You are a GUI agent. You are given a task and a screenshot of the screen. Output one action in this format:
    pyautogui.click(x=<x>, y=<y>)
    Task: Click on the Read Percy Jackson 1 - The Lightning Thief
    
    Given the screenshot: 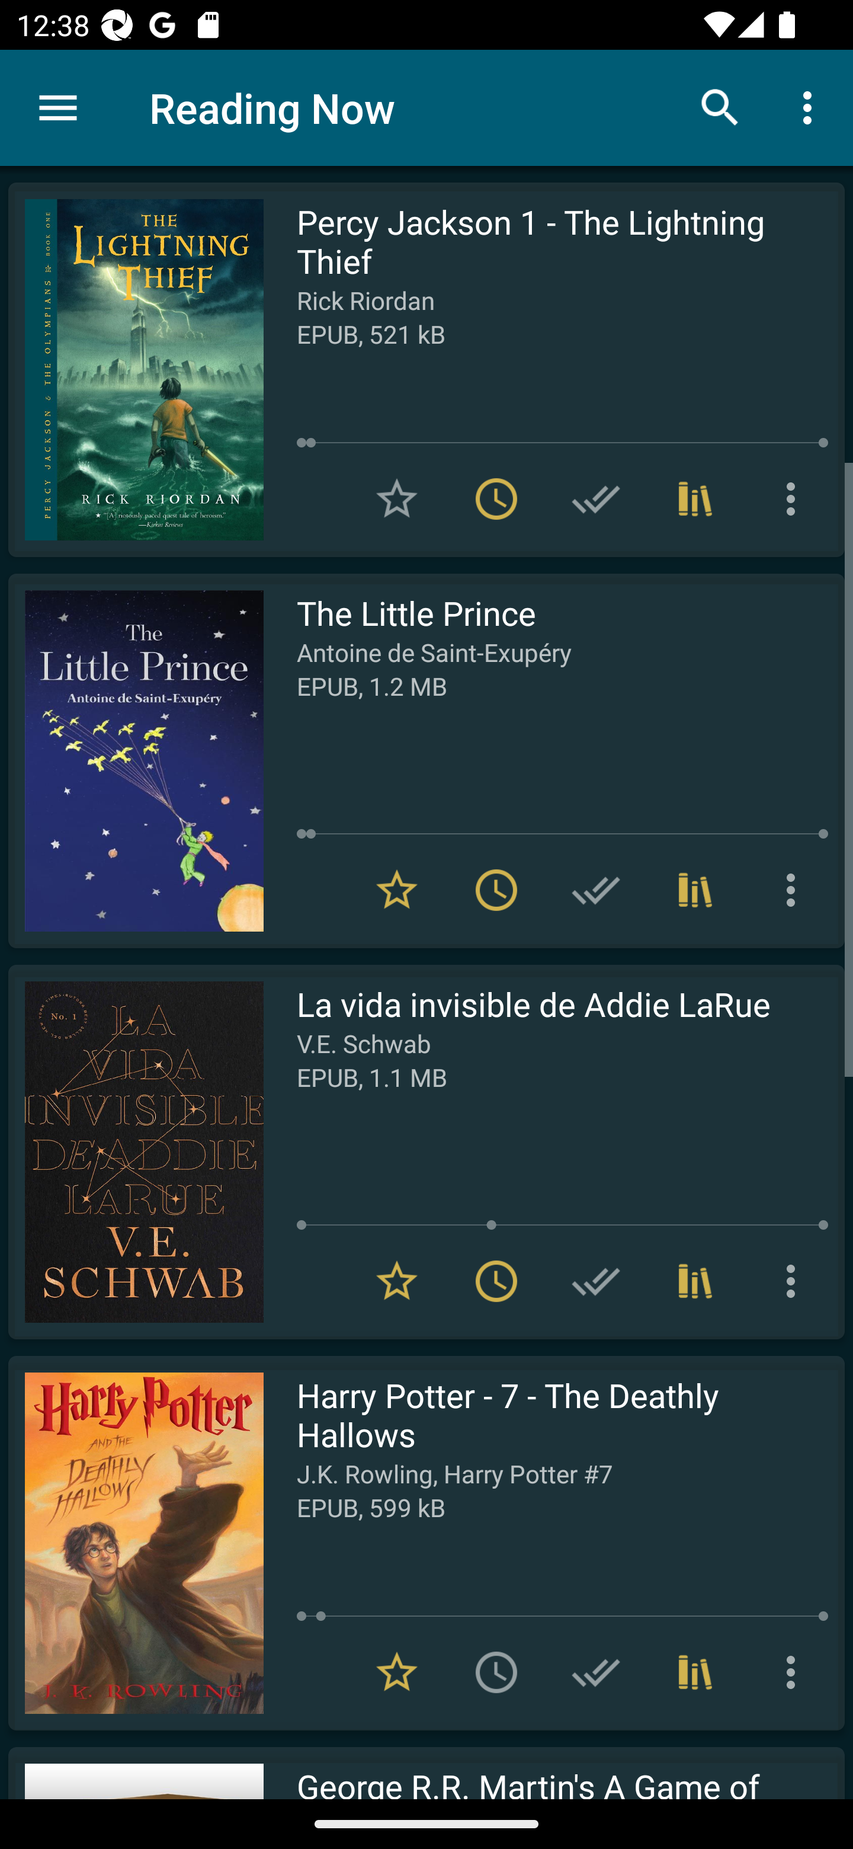 What is the action you would take?
    pyautogui.click(x=136, y=370)
    